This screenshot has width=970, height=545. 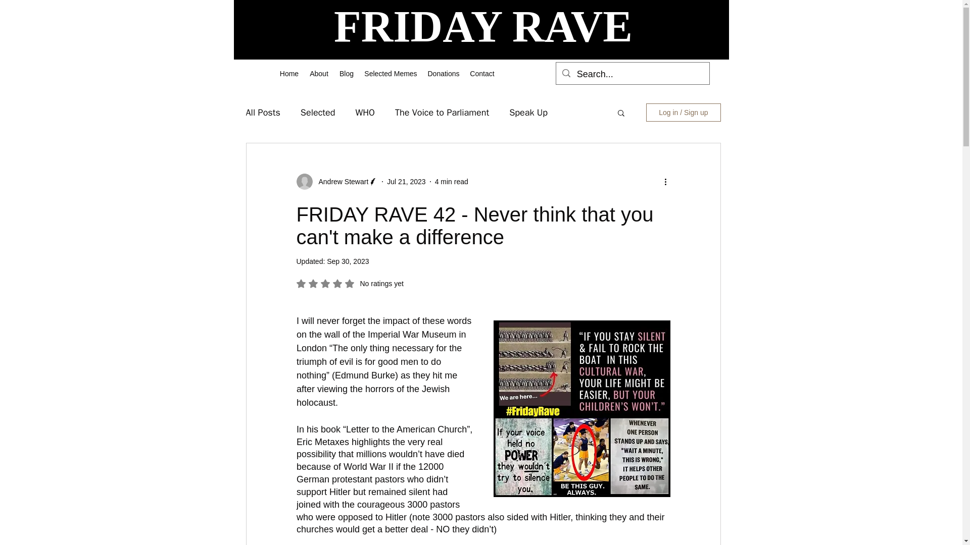 What do you see at coordinates (318, 73) in the screenshot?
I see `About` at bounding box center [318, 73].